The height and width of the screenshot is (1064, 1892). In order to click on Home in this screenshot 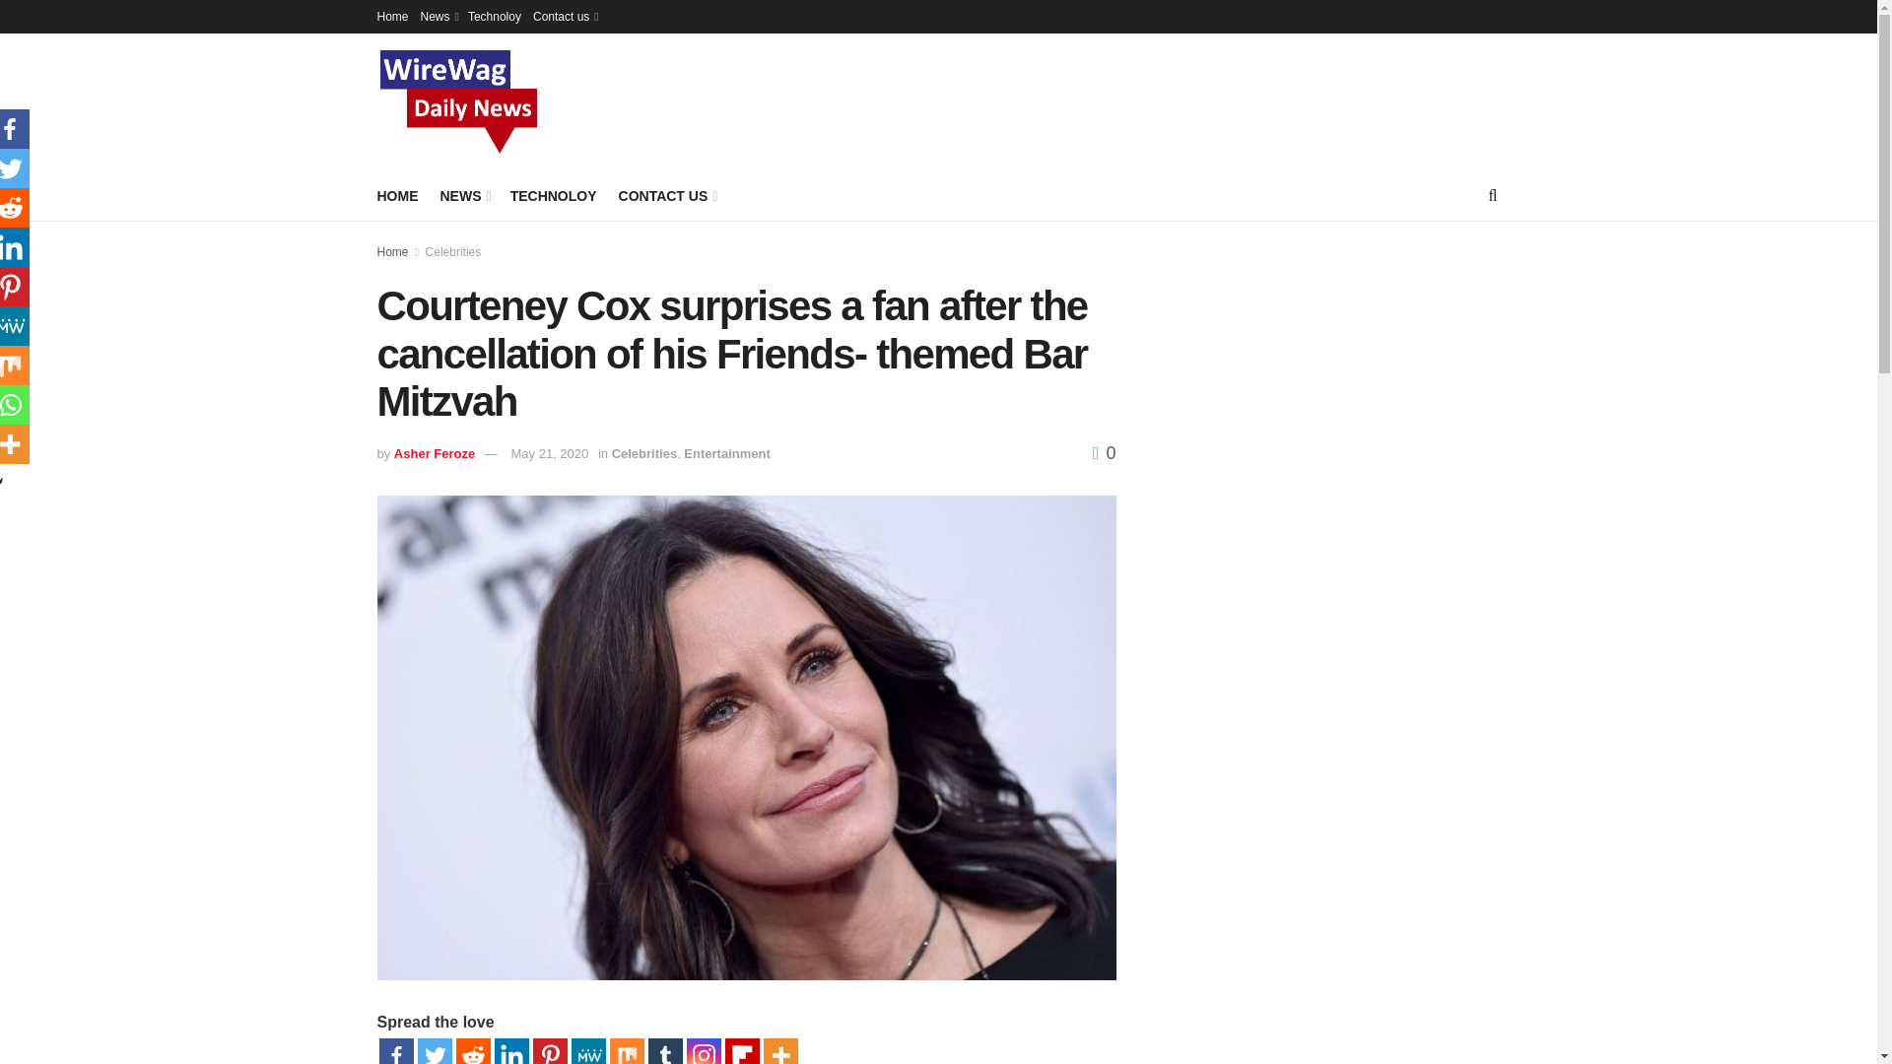, I will do `click(392, 16)`.